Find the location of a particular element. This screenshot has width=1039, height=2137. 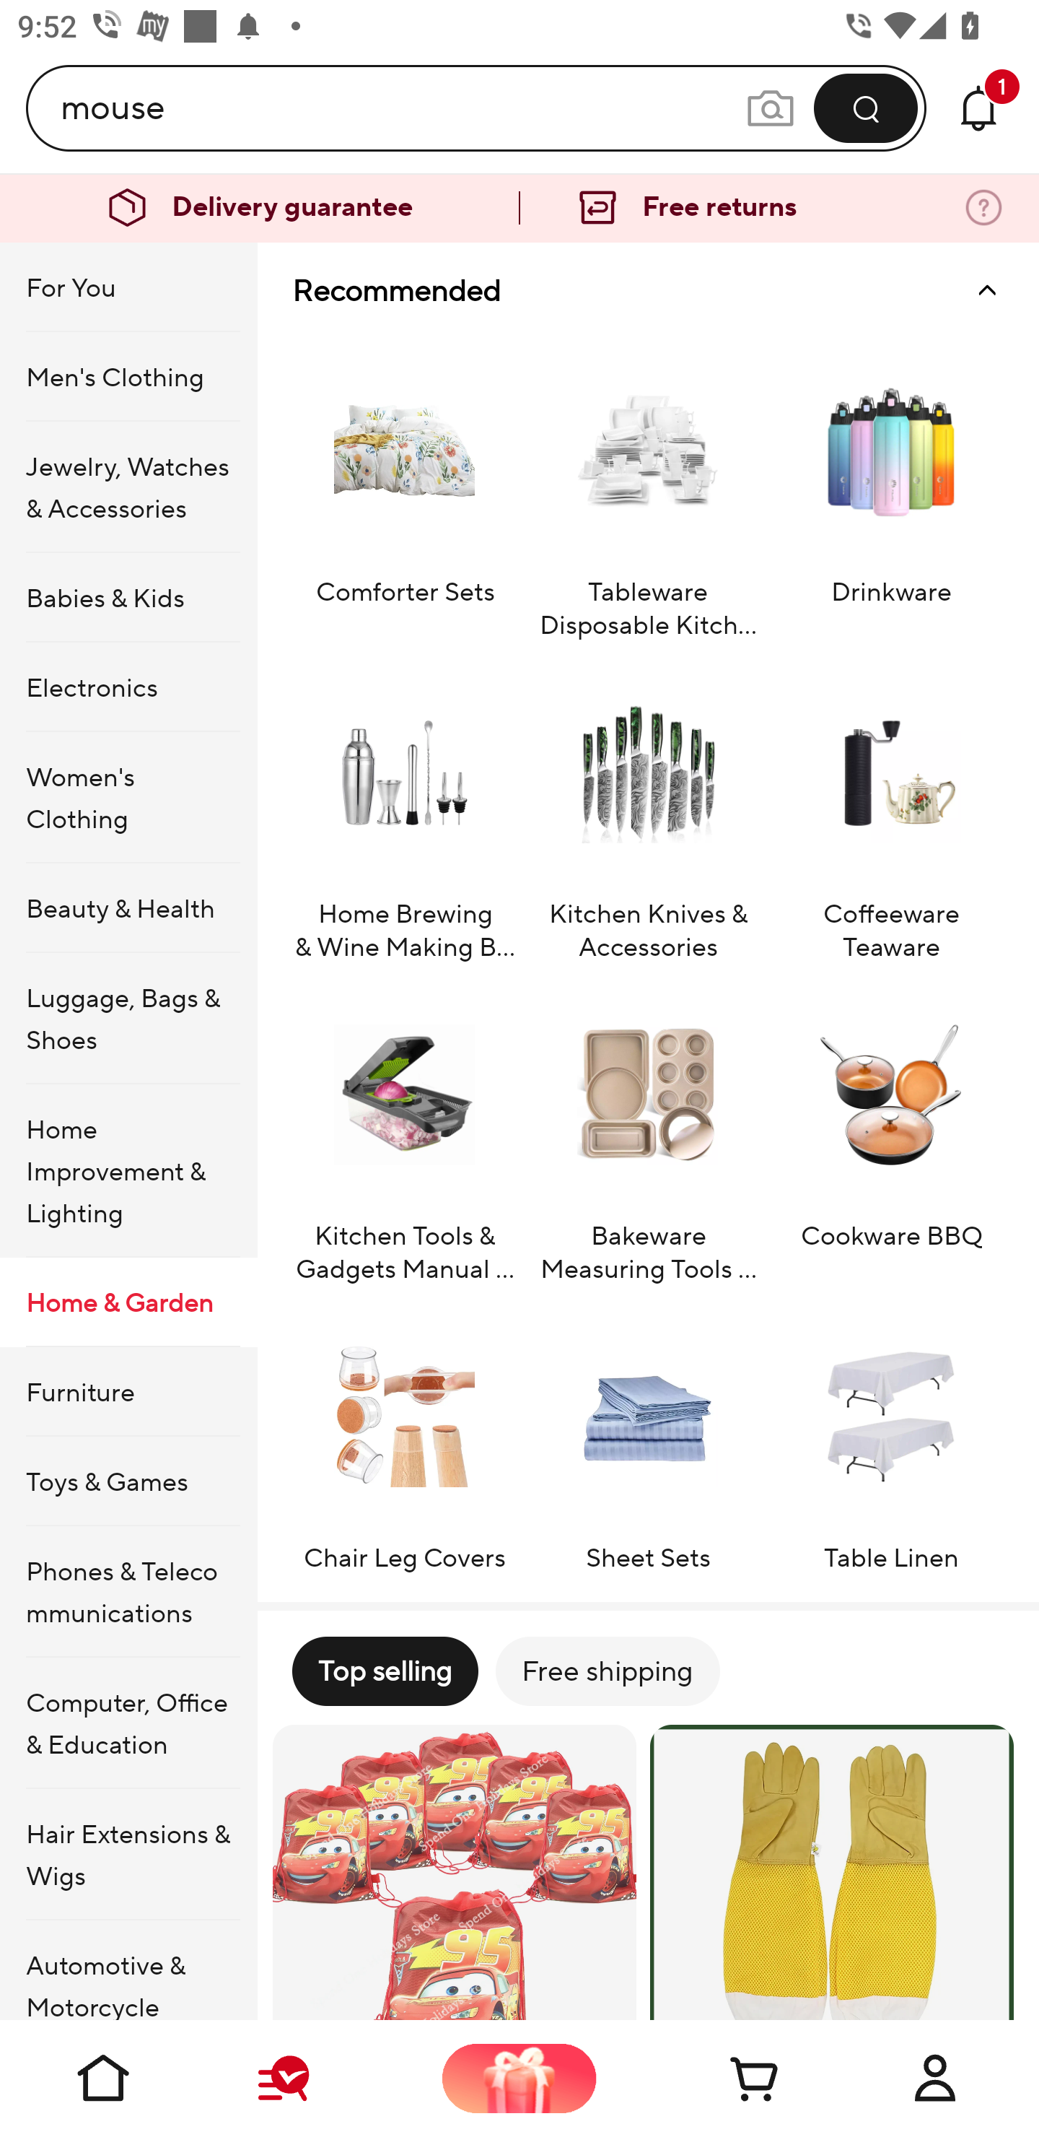

Home is located at coordinates (104, 2078).